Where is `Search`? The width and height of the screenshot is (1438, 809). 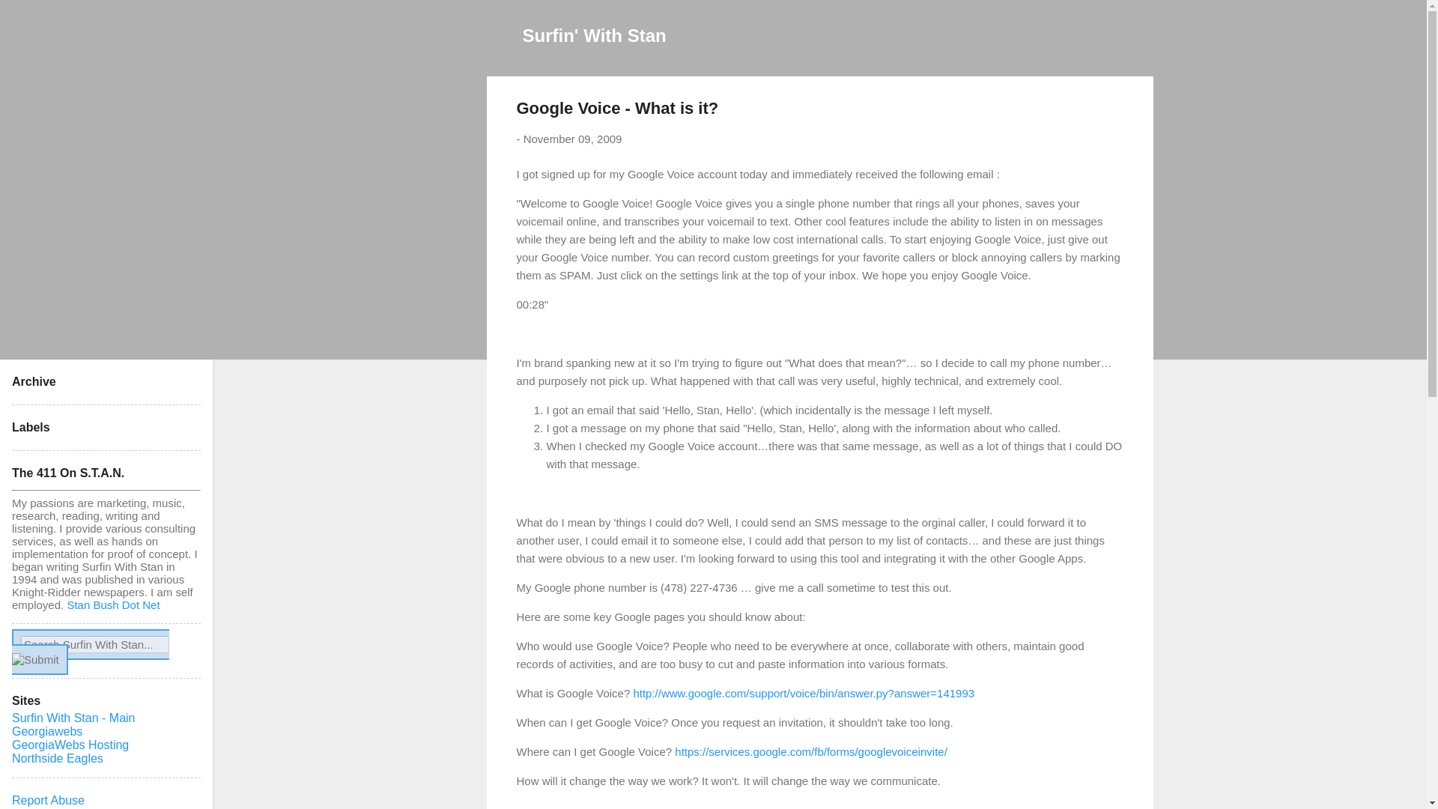 Search is located at coordinates (29, 18).